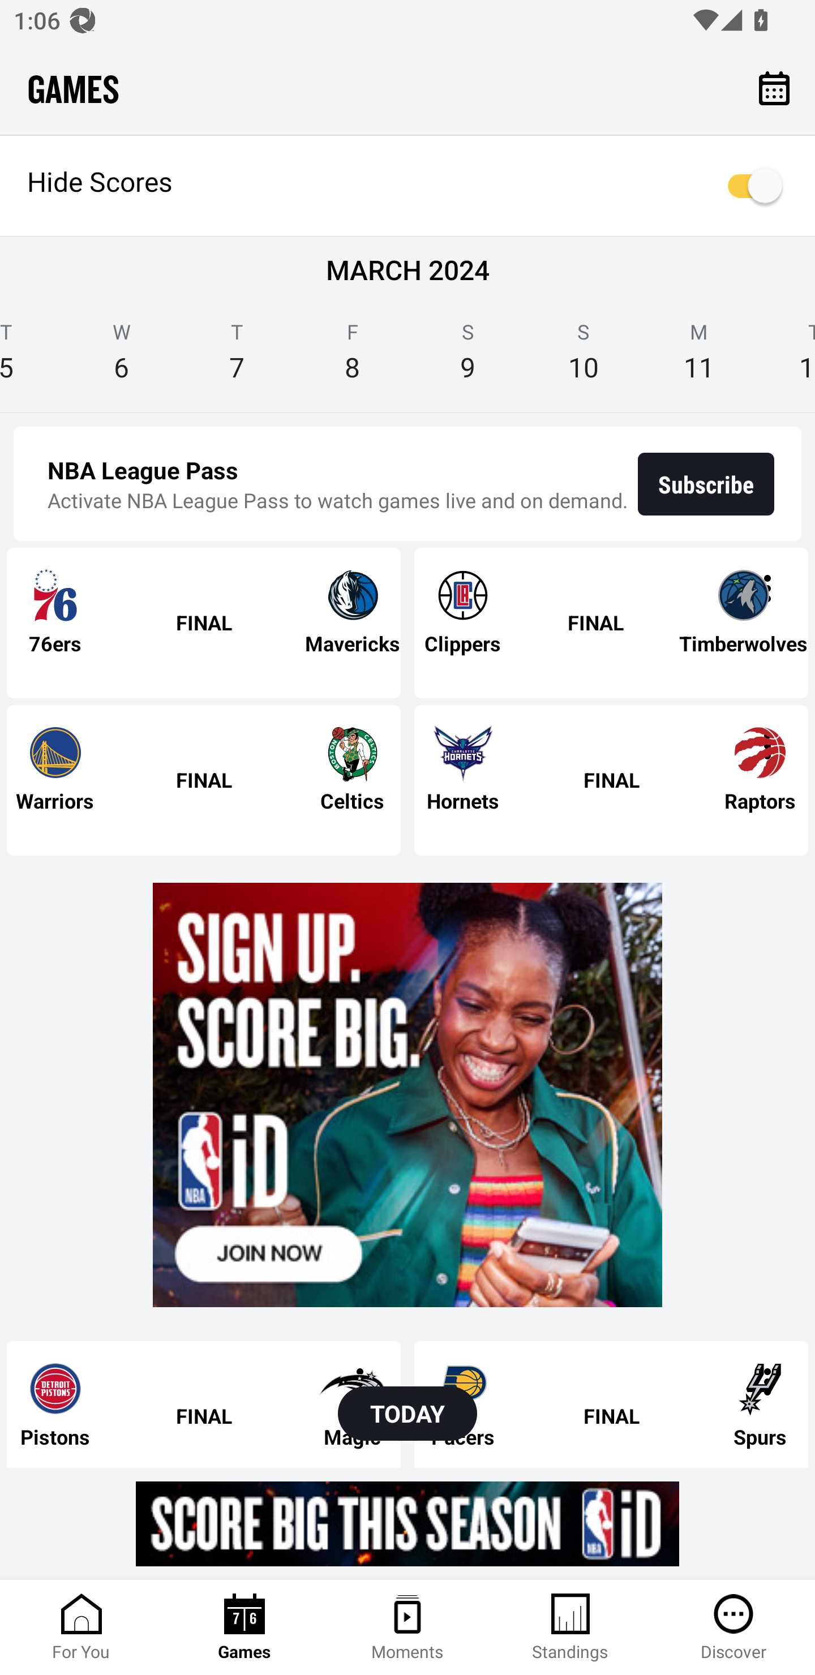 The image size is (815, 1675). Describe the element at coordinates (699, 358) in the screenshot. I see `M 11` at that location.